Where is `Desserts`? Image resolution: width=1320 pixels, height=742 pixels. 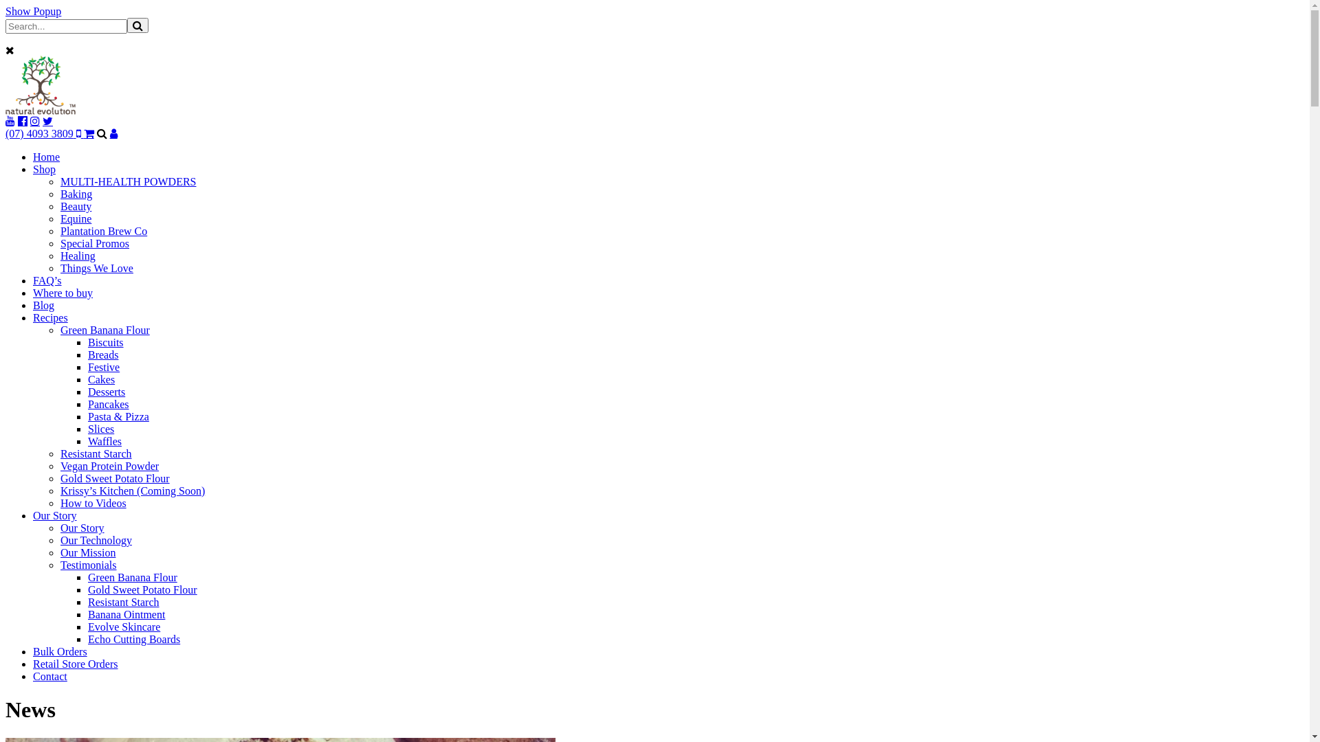 Desserts is located at coordinates (107, 392).